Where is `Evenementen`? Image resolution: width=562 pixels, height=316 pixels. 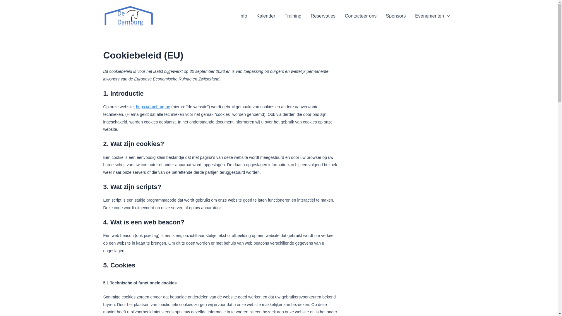 Evenementen is located at coordinates (432, 16).